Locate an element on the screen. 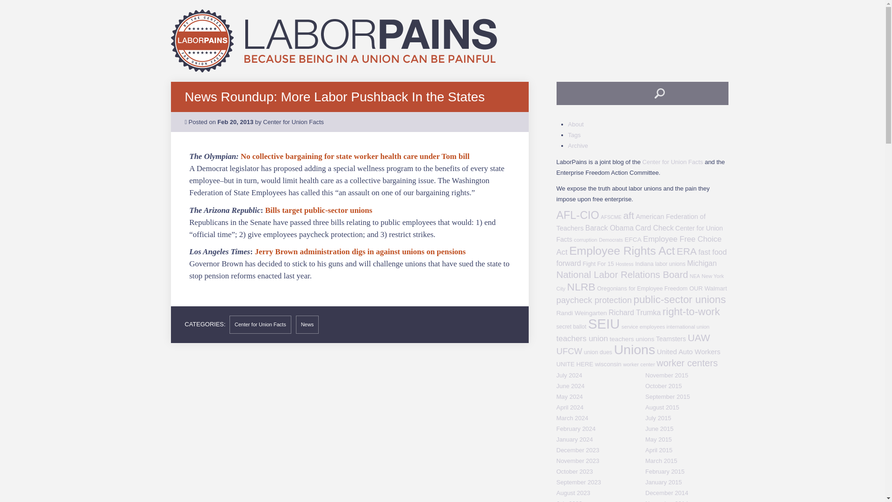 The height and width of the screenshot is (502, 892). Bills target public-sector unions is located at coordinates (319, 210).